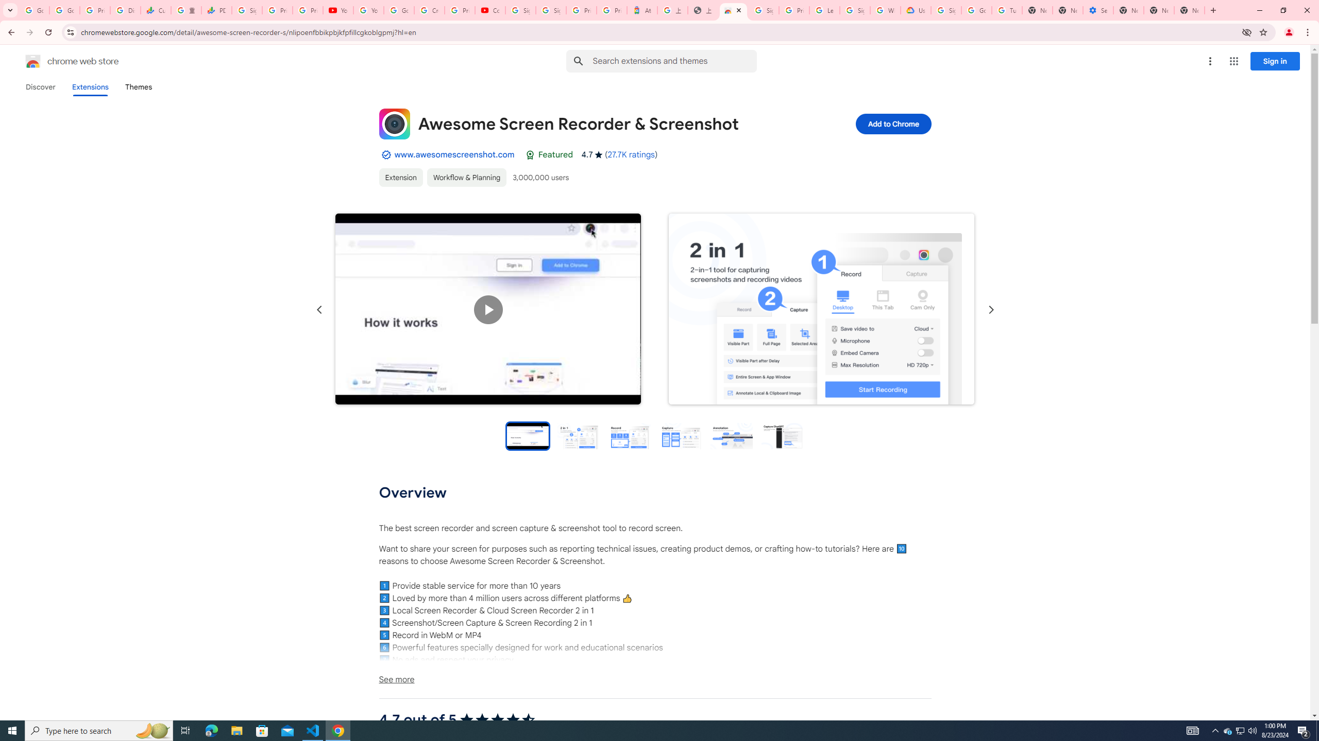  I want to click on Extension, so click(401, 177).